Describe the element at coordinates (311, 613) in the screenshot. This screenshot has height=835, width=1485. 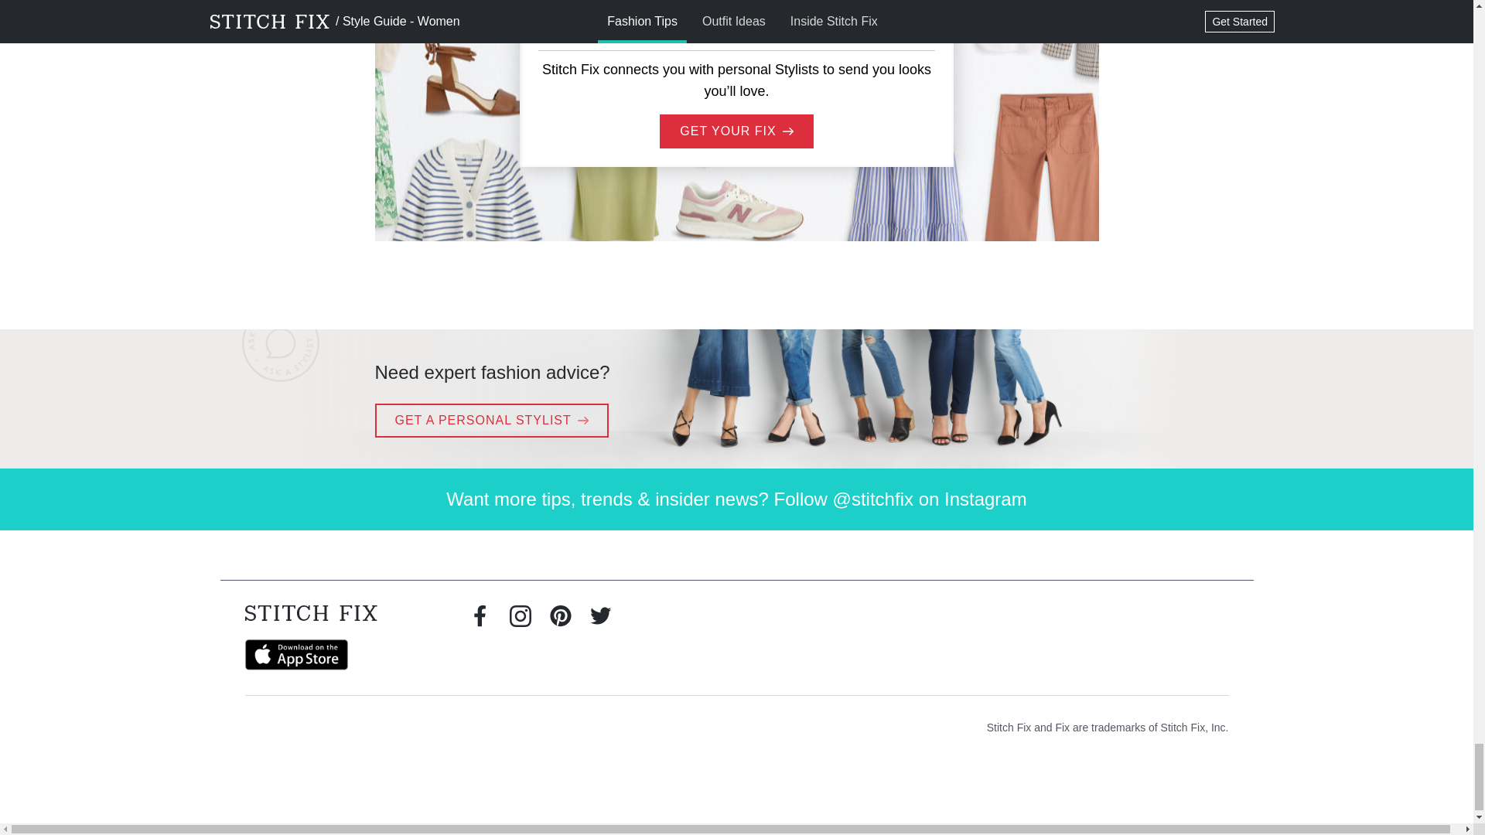
I see `Stitch Fix` at that location.